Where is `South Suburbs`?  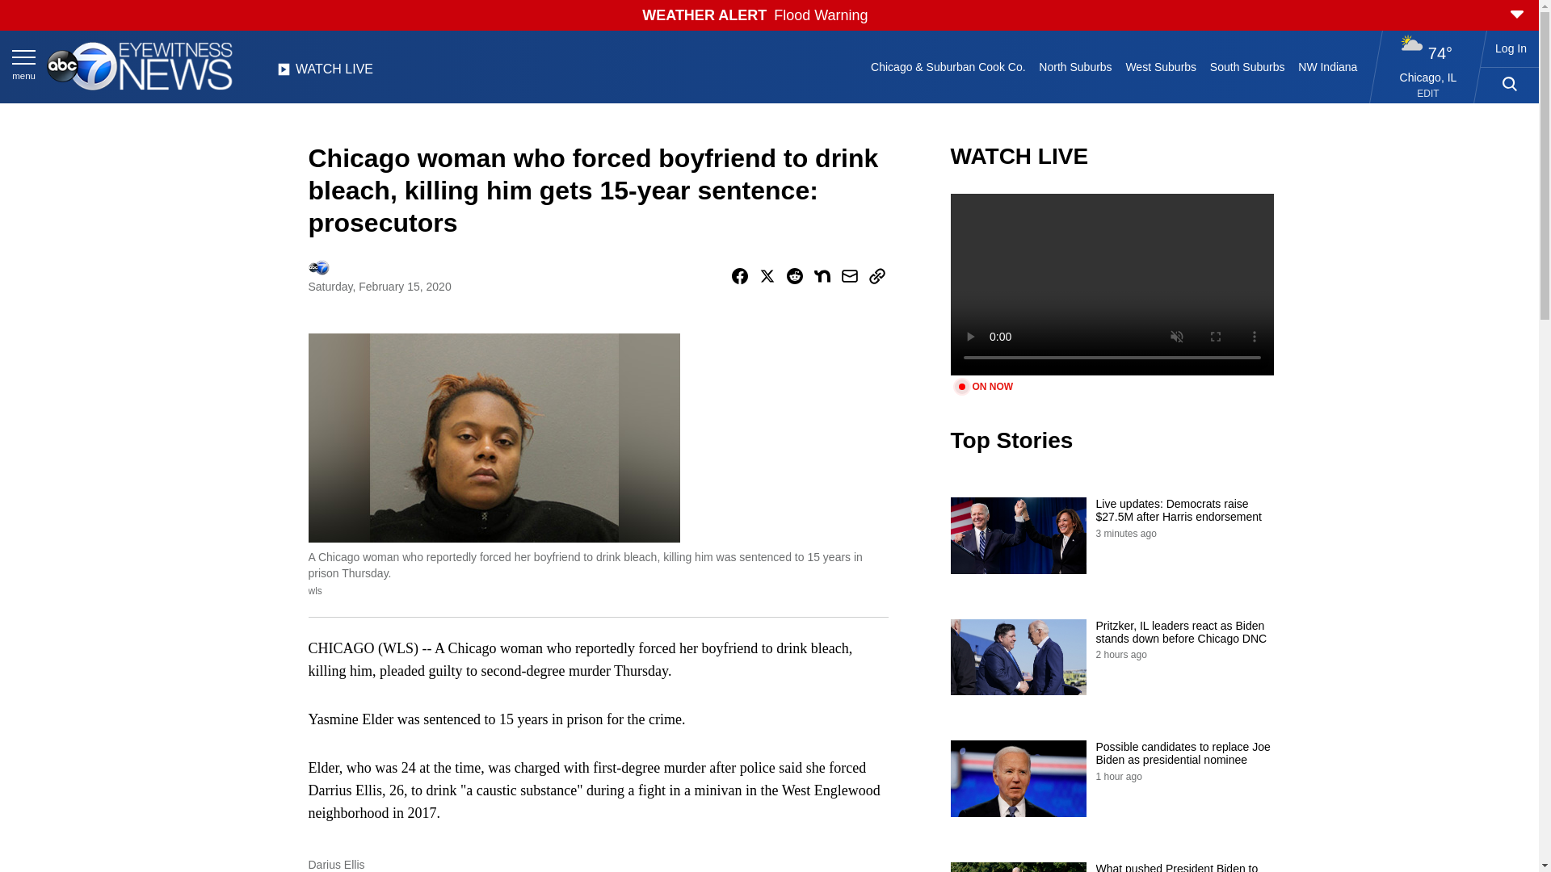 South Suburbs is located at coordinates (1246, 66).